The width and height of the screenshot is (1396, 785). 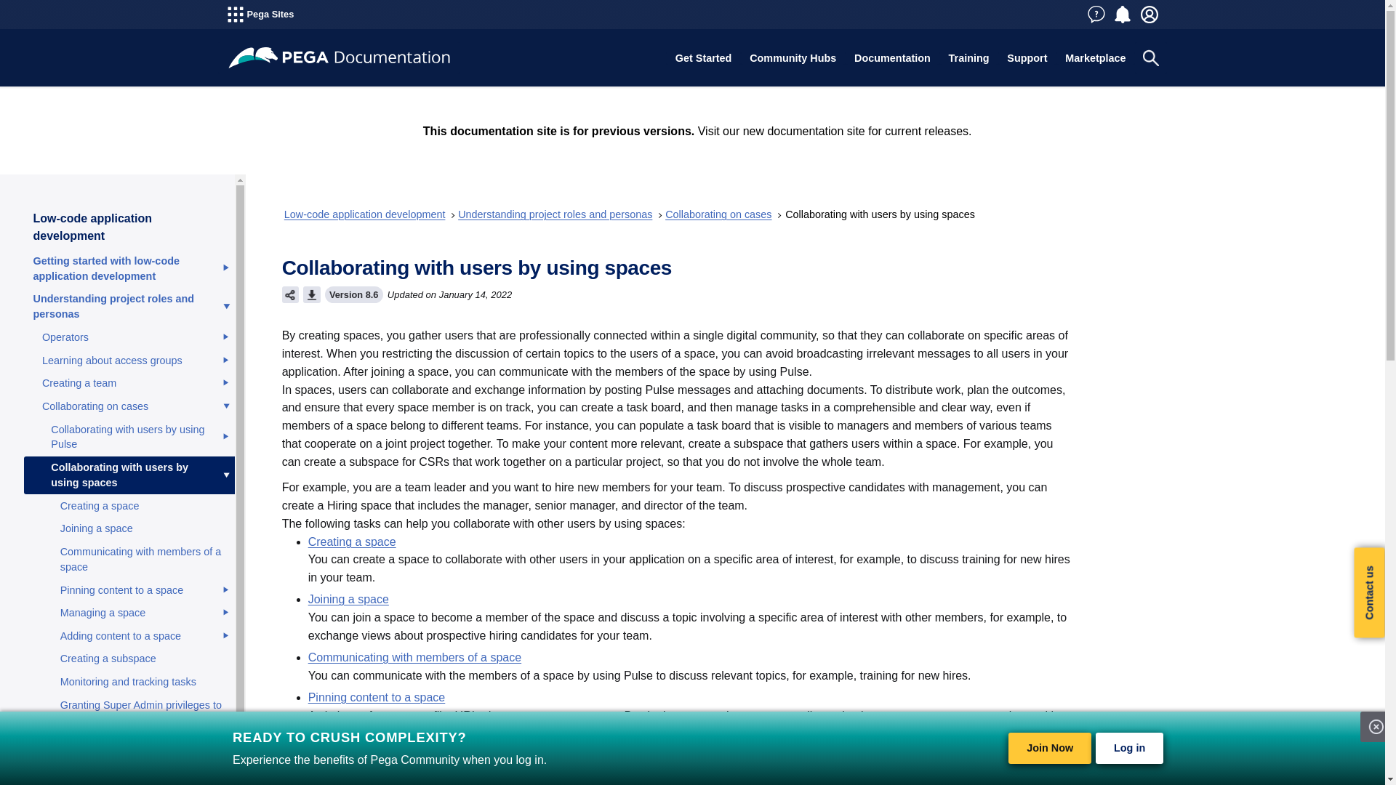 What do you see at coordinates (702, 58) in the screenshot?
I see `Get Started` at bounding box center [702, 58].